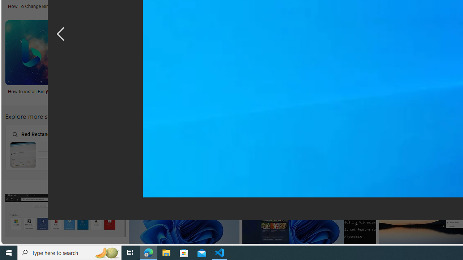  What do you see at coordinates (61, 61) in the screenshot?
I see `How to install Bing!Save` at bounding box center [61, 61].